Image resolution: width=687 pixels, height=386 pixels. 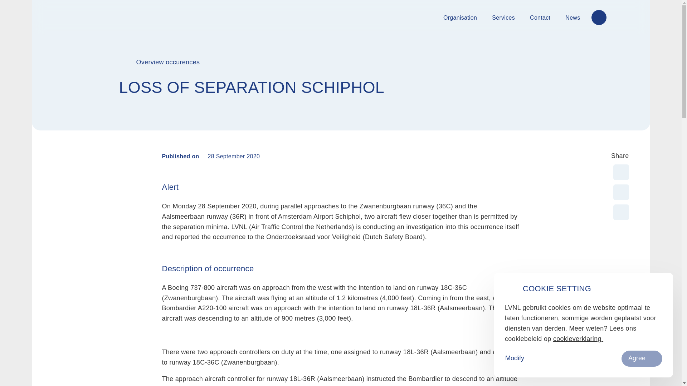 I want to click on cookieverklaring , so click(x=578, y=339).